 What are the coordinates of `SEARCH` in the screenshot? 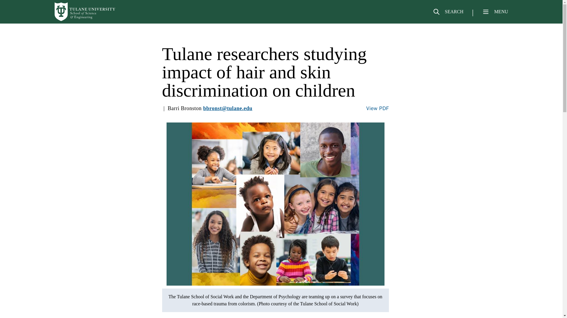 It's located at (448, 14).